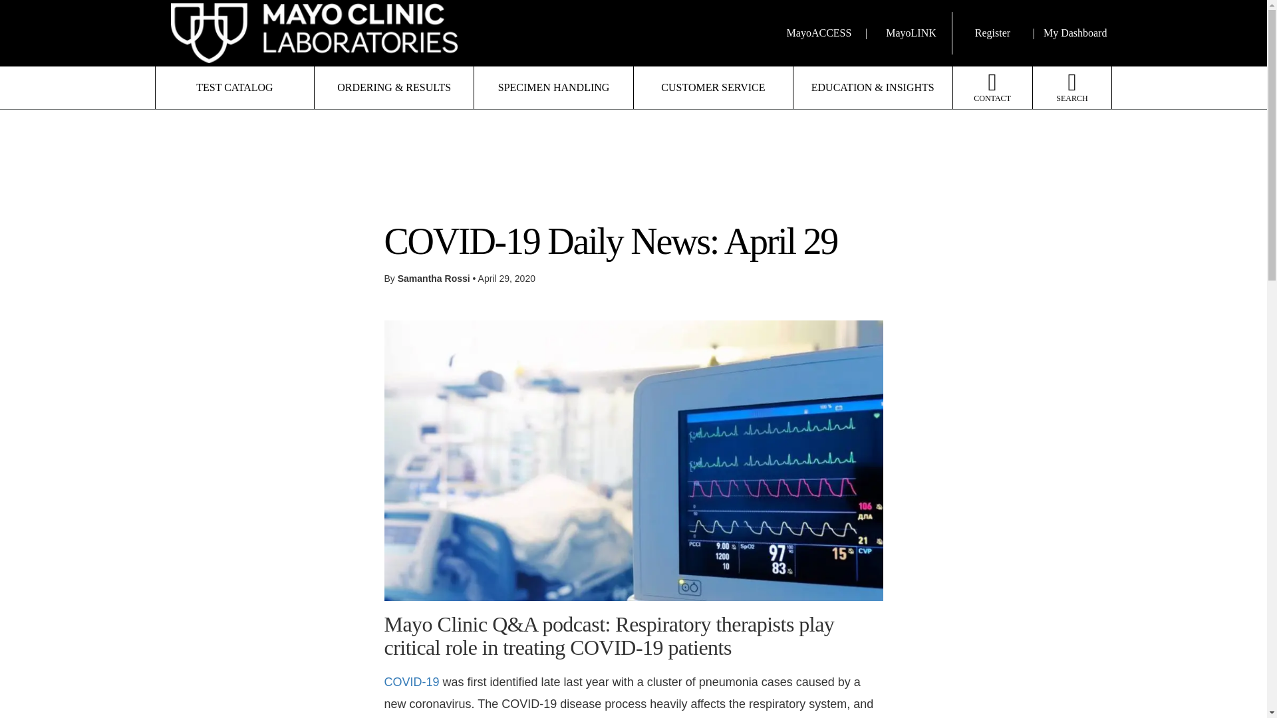 Image resolution: width=1277 pixels, height=718 pixels. Describe the element at coordinates (235, 88) in the screenshot. I see `TEST CATALOG` at that location.